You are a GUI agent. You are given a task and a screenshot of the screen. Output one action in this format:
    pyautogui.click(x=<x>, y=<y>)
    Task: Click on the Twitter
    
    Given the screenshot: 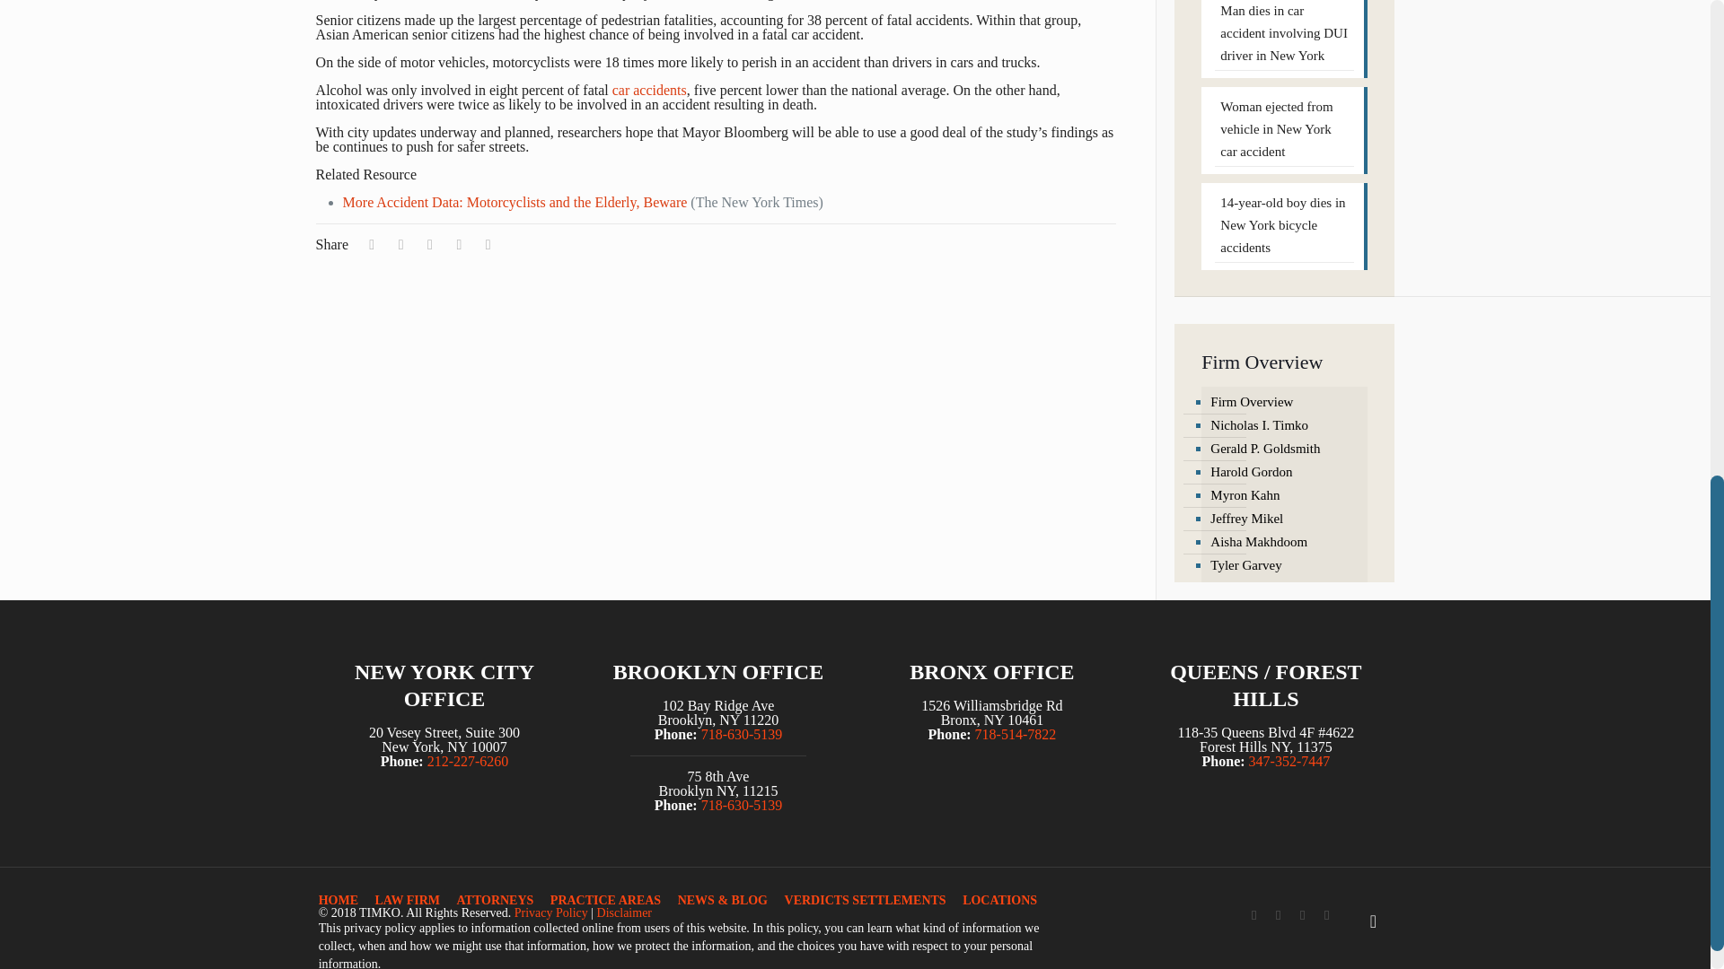 What is the action you would take?
    pyautogui.click(x=1279, y=915)
    